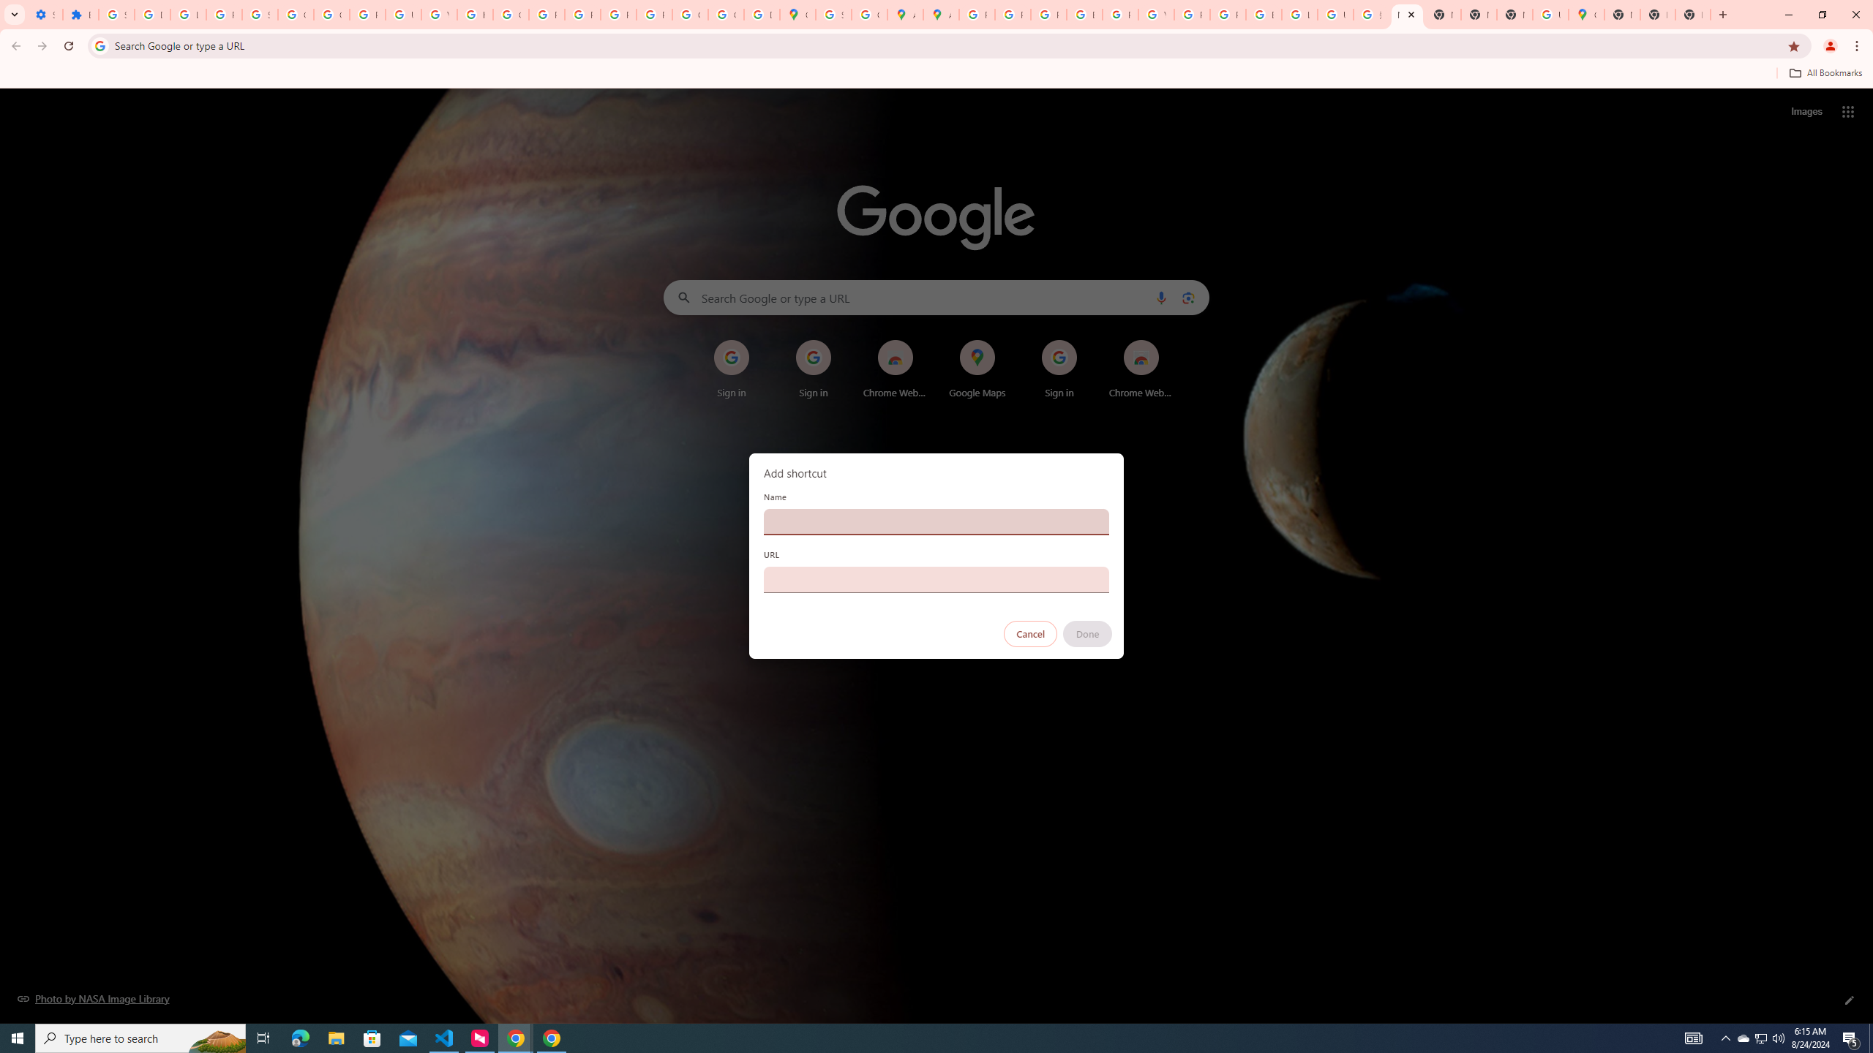 Image resolution: width=1873 pixels, height=1053 pixels. Describe the element at coordinates (1048, 15) in the screenshot. I see `Privacy Help Center - Policies Help` at that location.